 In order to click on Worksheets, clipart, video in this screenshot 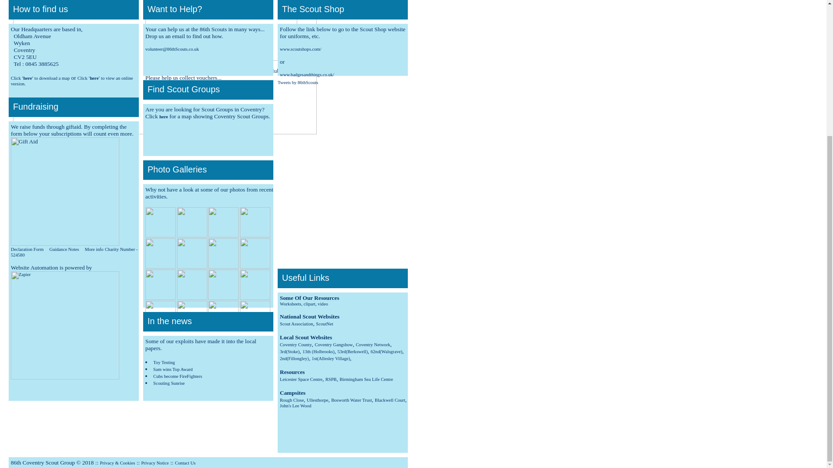, I will do `click(304, 304)`.